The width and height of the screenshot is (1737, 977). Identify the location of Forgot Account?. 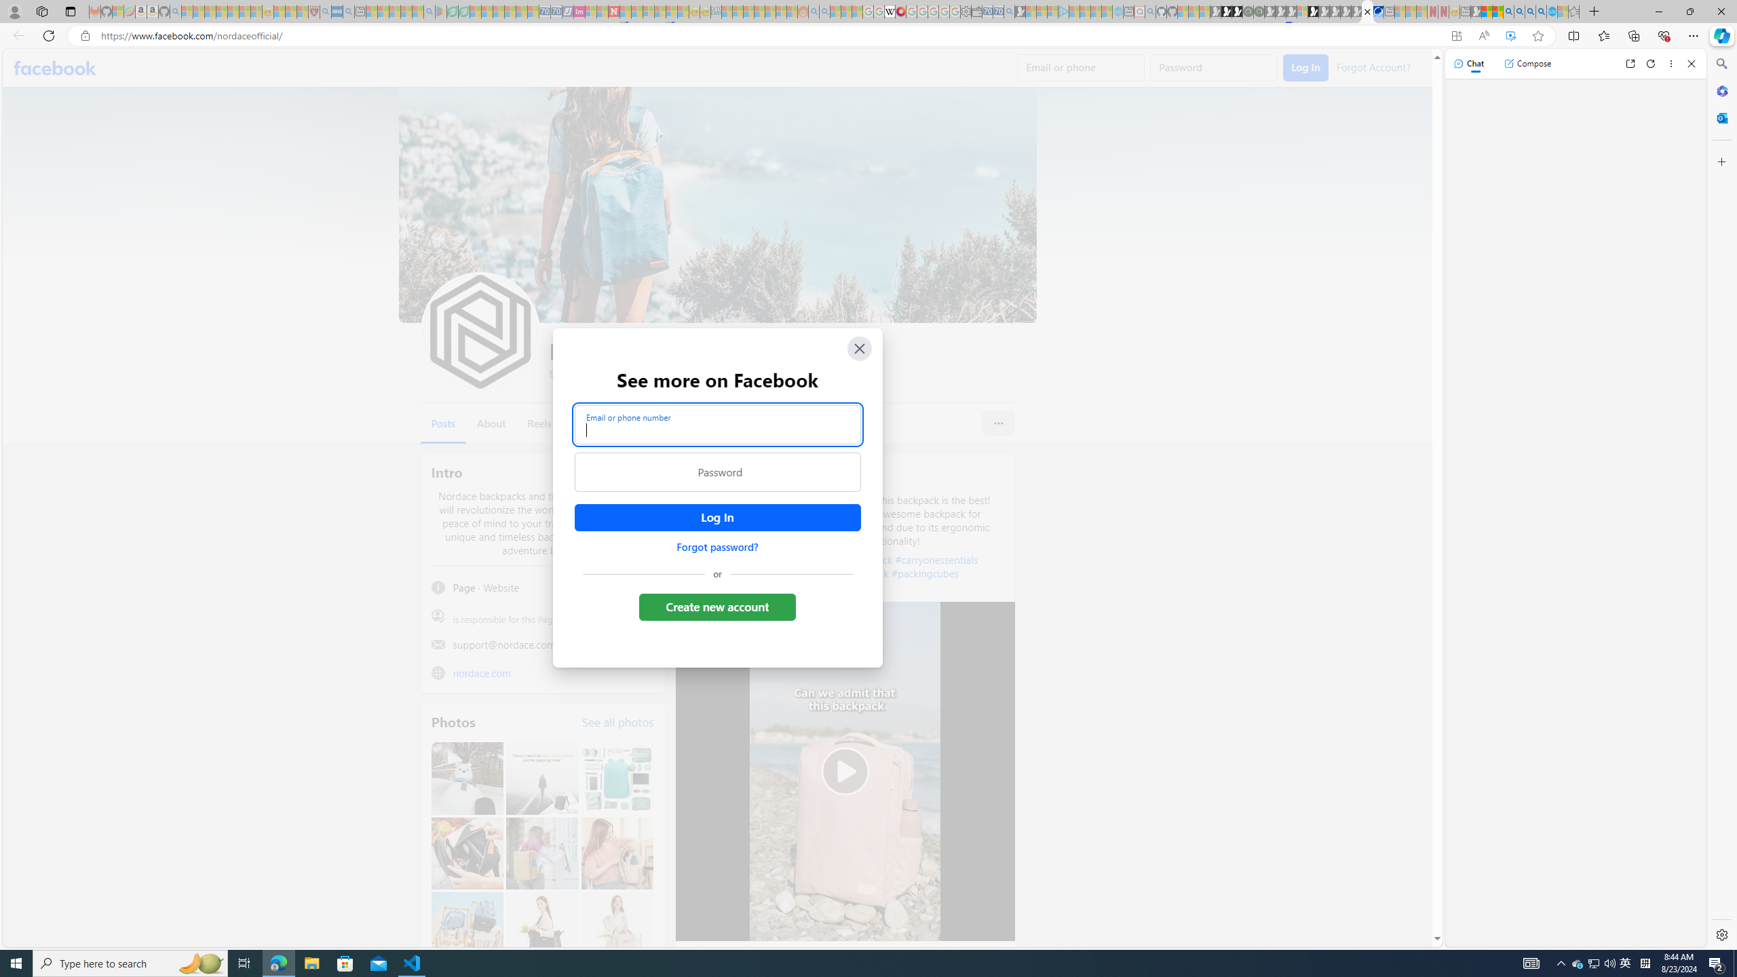
(1373, 66).